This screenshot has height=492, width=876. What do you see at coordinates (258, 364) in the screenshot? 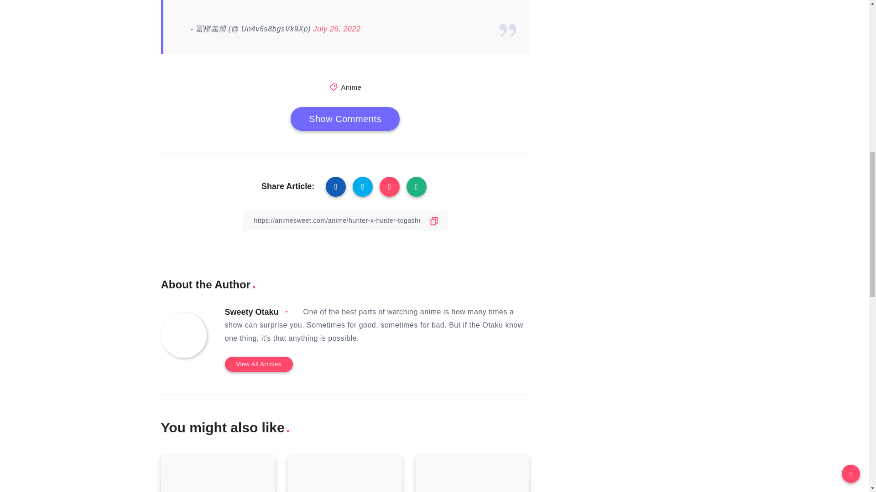
I see `View All Articles` at bounding box center [258, 364].